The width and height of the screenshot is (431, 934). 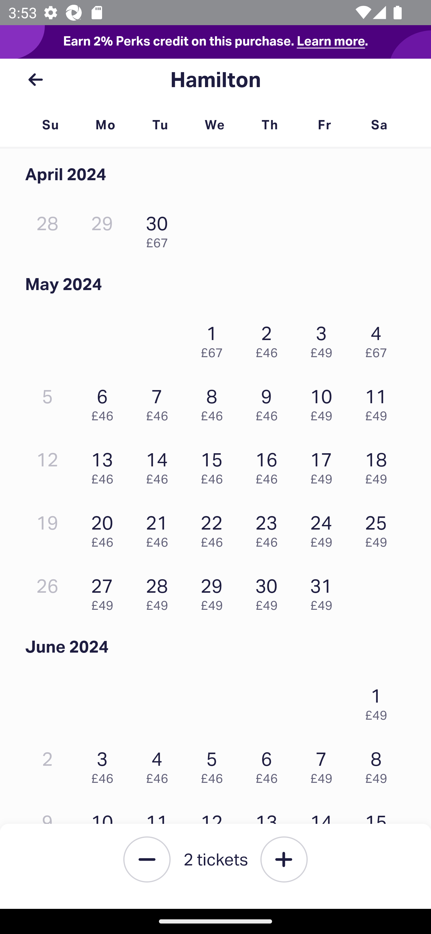 What do you see at coordinates (105, 765) in the screenshot?
I see `3 £46` at bounding box center [105, 765].